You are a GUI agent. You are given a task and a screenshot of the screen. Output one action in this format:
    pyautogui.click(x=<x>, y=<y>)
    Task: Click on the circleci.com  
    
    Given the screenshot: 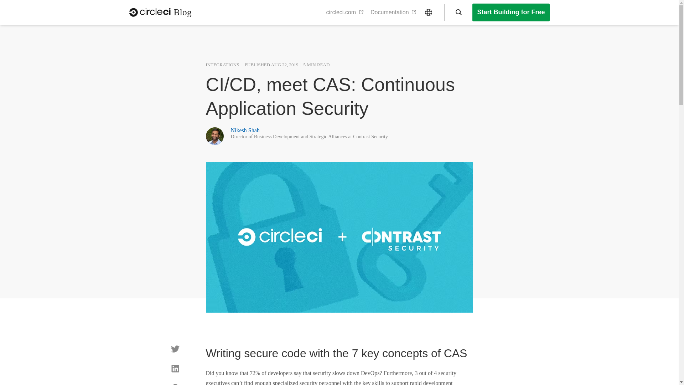 What is the action you would take?
    pyautogui.click(x=344, y=12)
    